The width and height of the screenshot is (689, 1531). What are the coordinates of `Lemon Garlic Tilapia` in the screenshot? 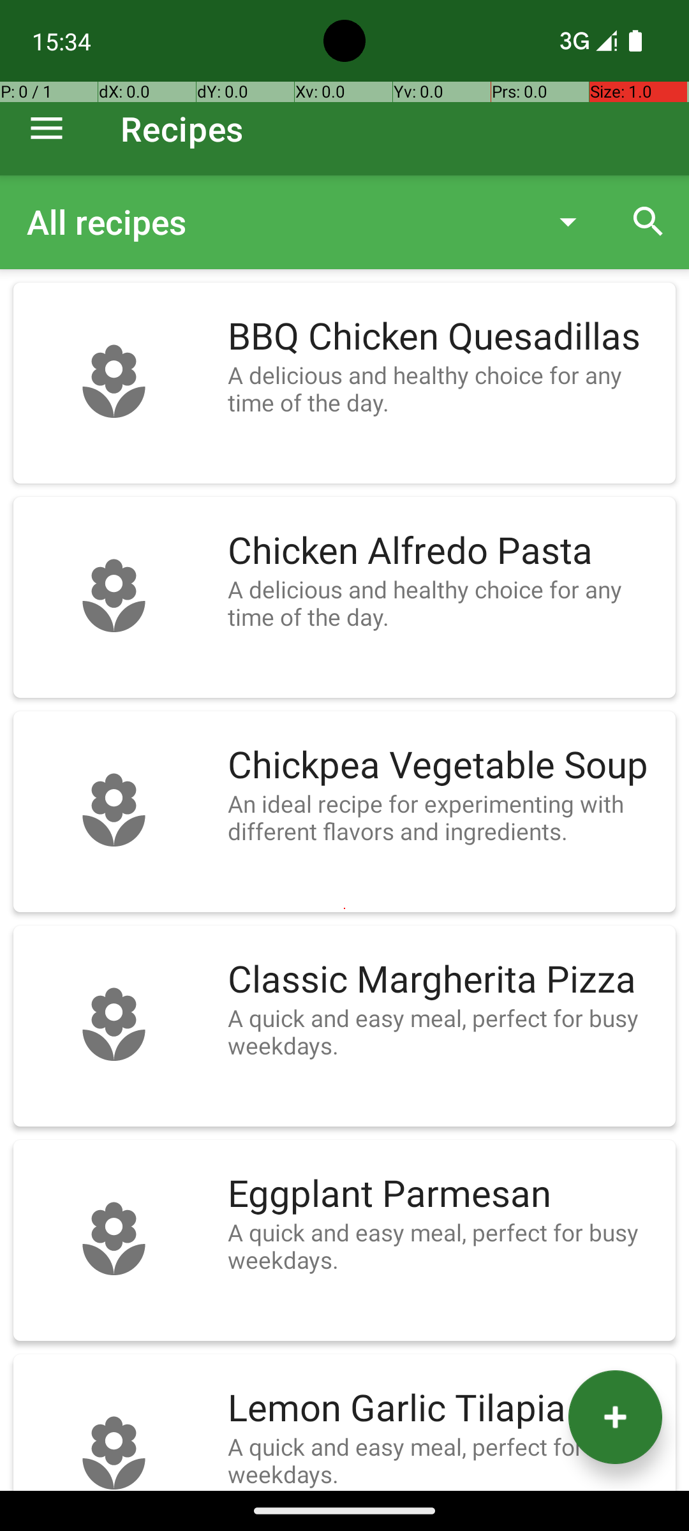 It's located at (445, 1409).